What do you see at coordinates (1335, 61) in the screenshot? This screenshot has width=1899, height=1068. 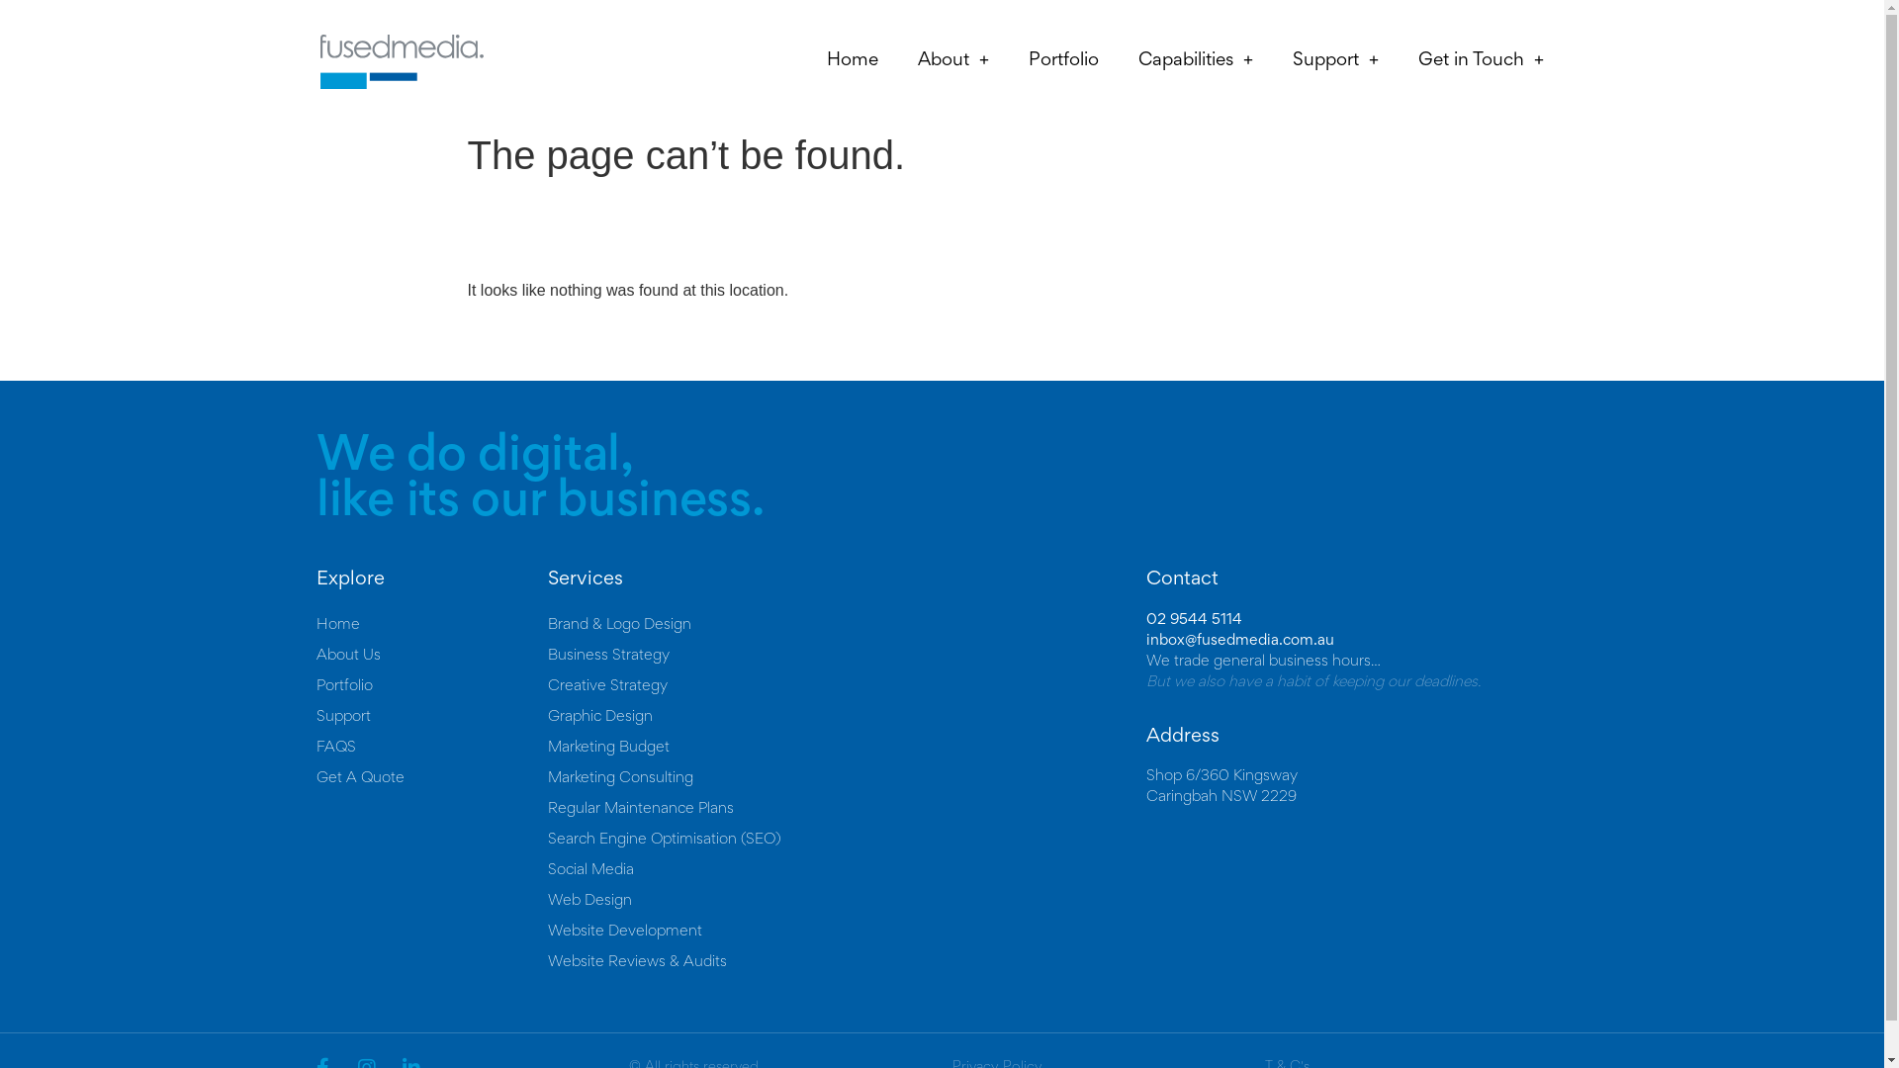 I see `Support` at bounding box center [1335, 61].